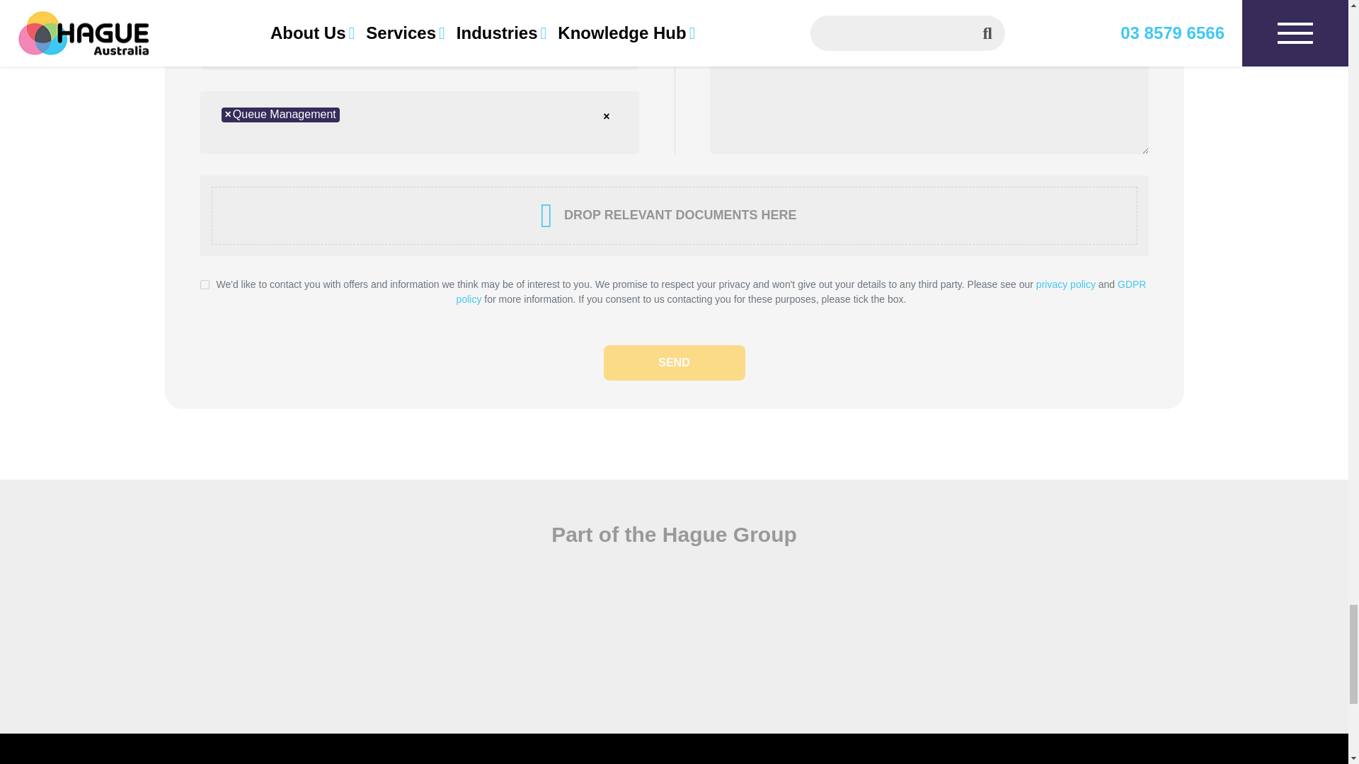 The image size is (1359, 764). I want to click on Queue Management, so click(279, 115).